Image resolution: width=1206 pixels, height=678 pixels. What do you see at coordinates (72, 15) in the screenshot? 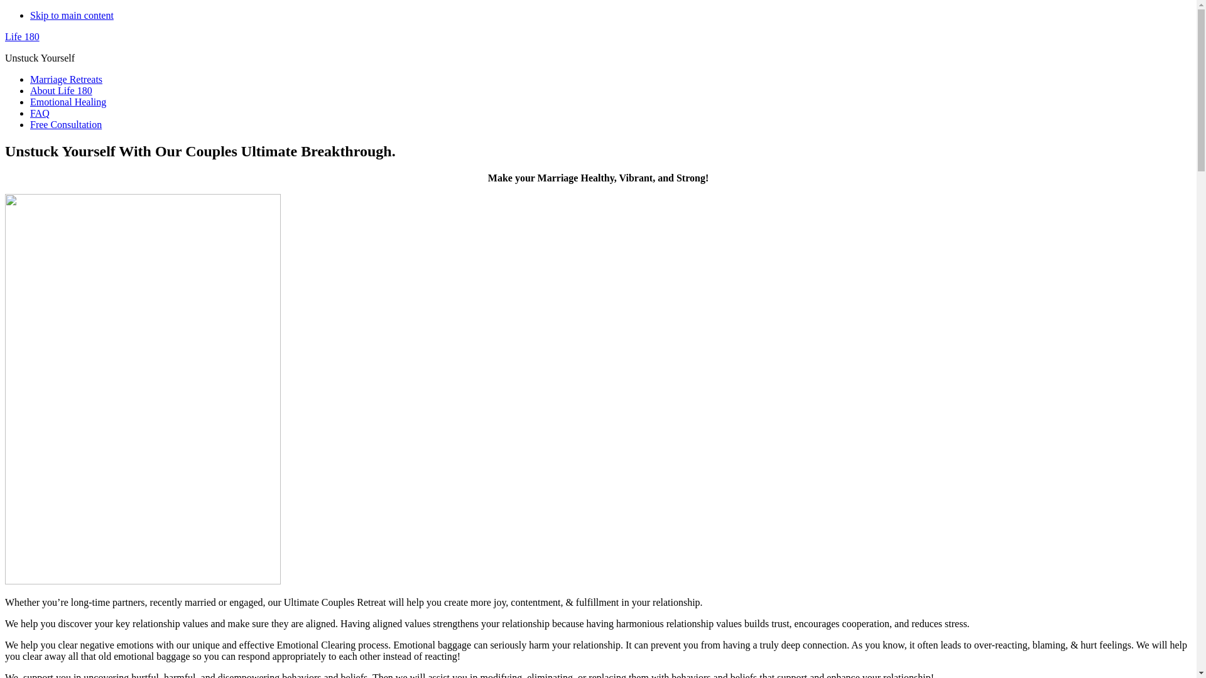
I see `Skip to main content` at bounding box center [72, 15].